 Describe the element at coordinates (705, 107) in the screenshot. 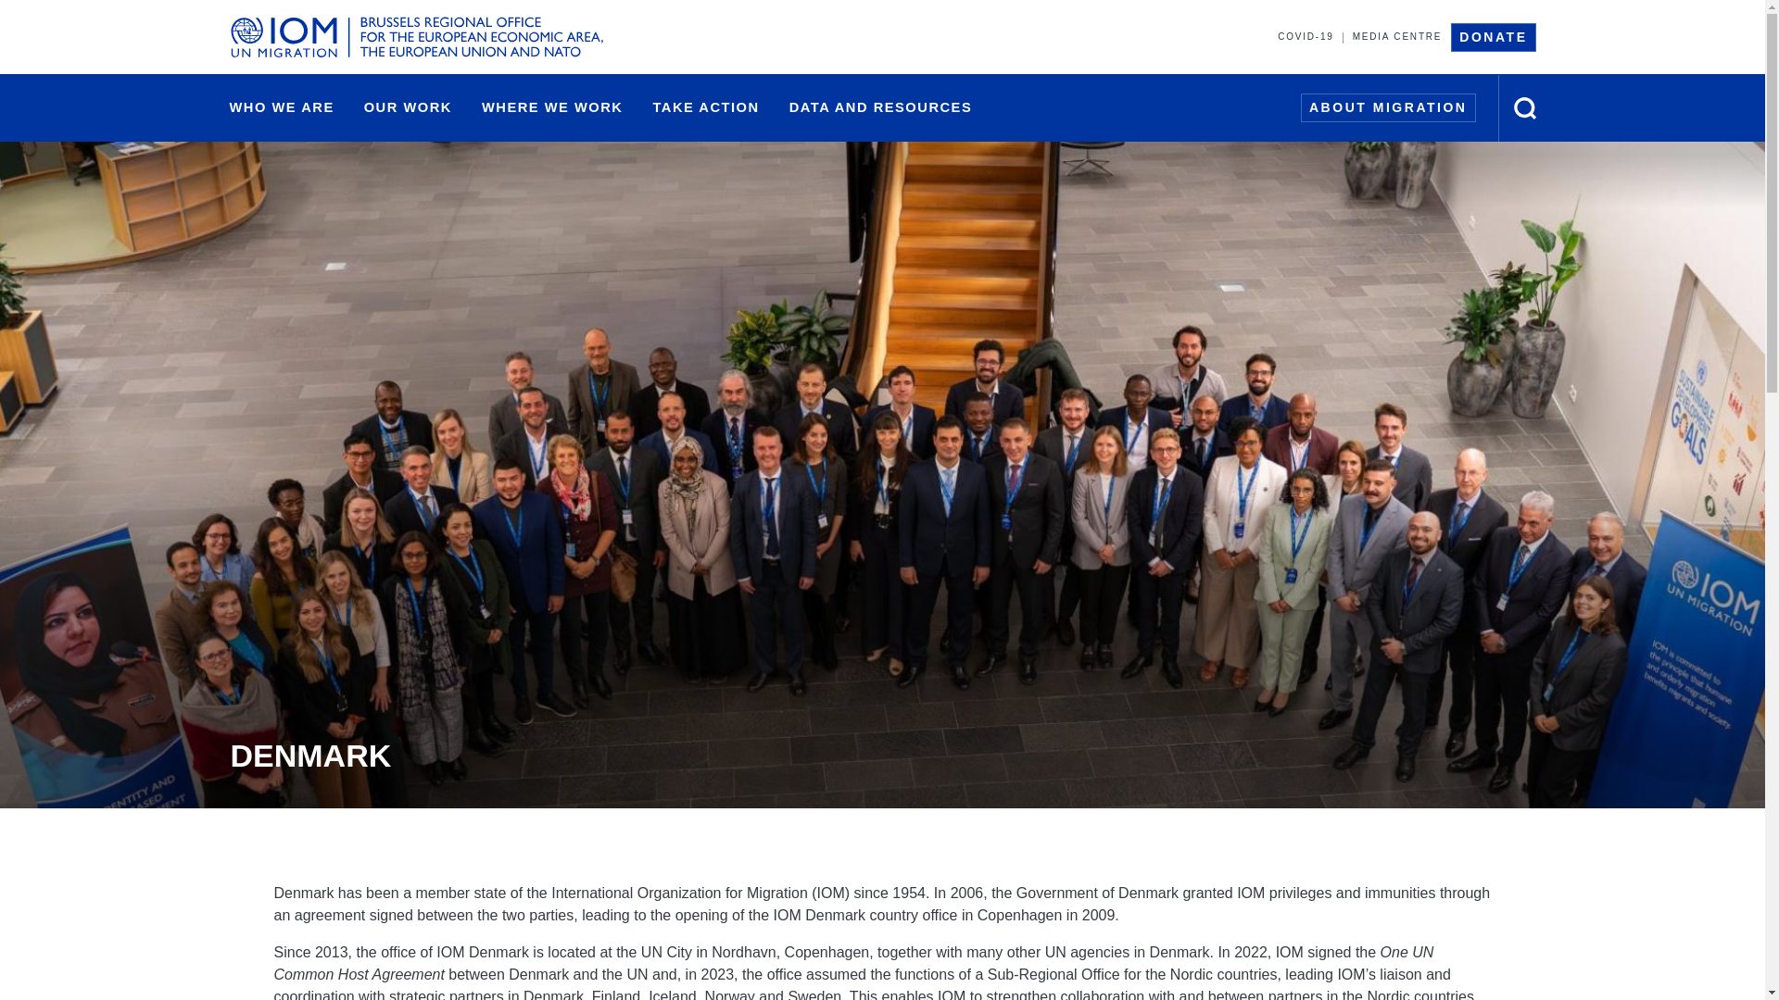

I see `TAKE ACTION` at that location.